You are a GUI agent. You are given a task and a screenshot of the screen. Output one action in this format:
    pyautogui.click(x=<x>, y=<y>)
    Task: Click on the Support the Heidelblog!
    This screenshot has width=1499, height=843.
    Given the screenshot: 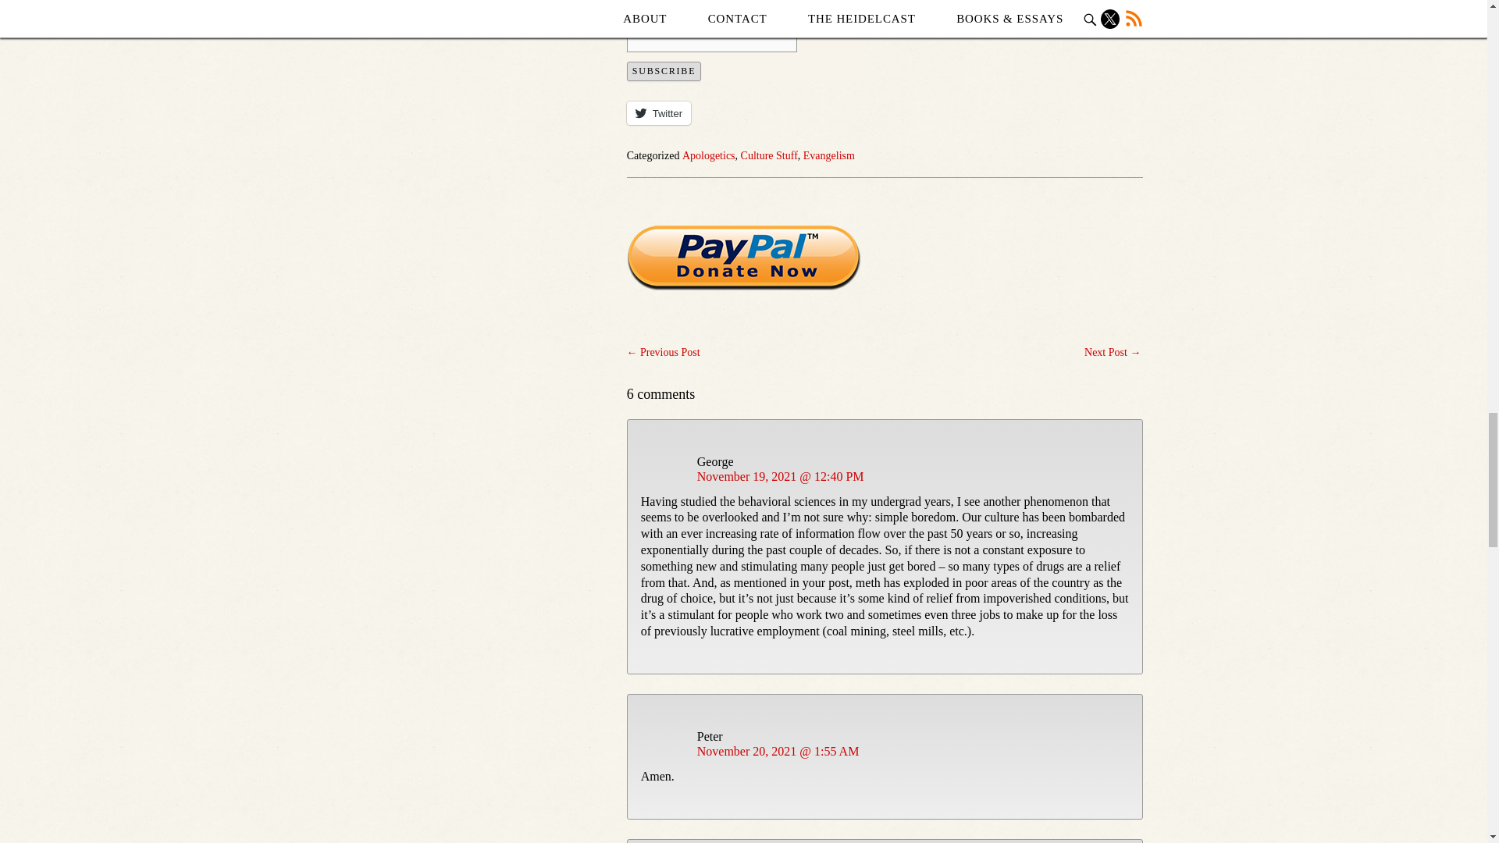 What is the action you would take?
    pyautogui.click(x=743, y=258)
    